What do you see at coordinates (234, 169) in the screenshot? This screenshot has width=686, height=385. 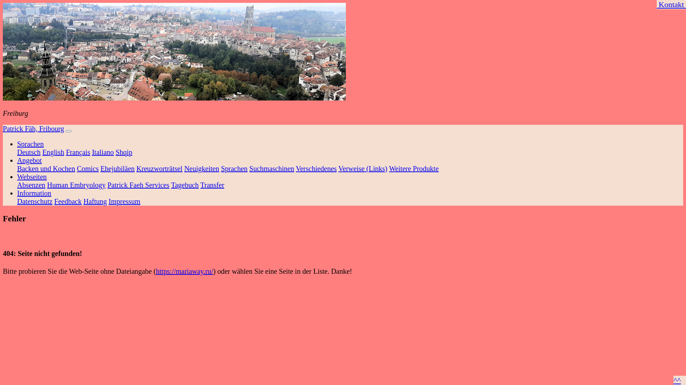 I see `Sprachen` at bounding box center [234, 169].